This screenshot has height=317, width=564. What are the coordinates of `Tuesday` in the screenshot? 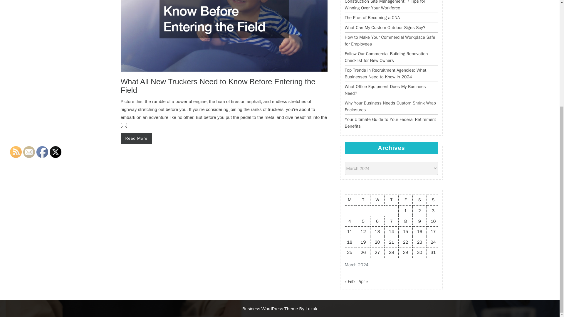 It's located at (363, 200).